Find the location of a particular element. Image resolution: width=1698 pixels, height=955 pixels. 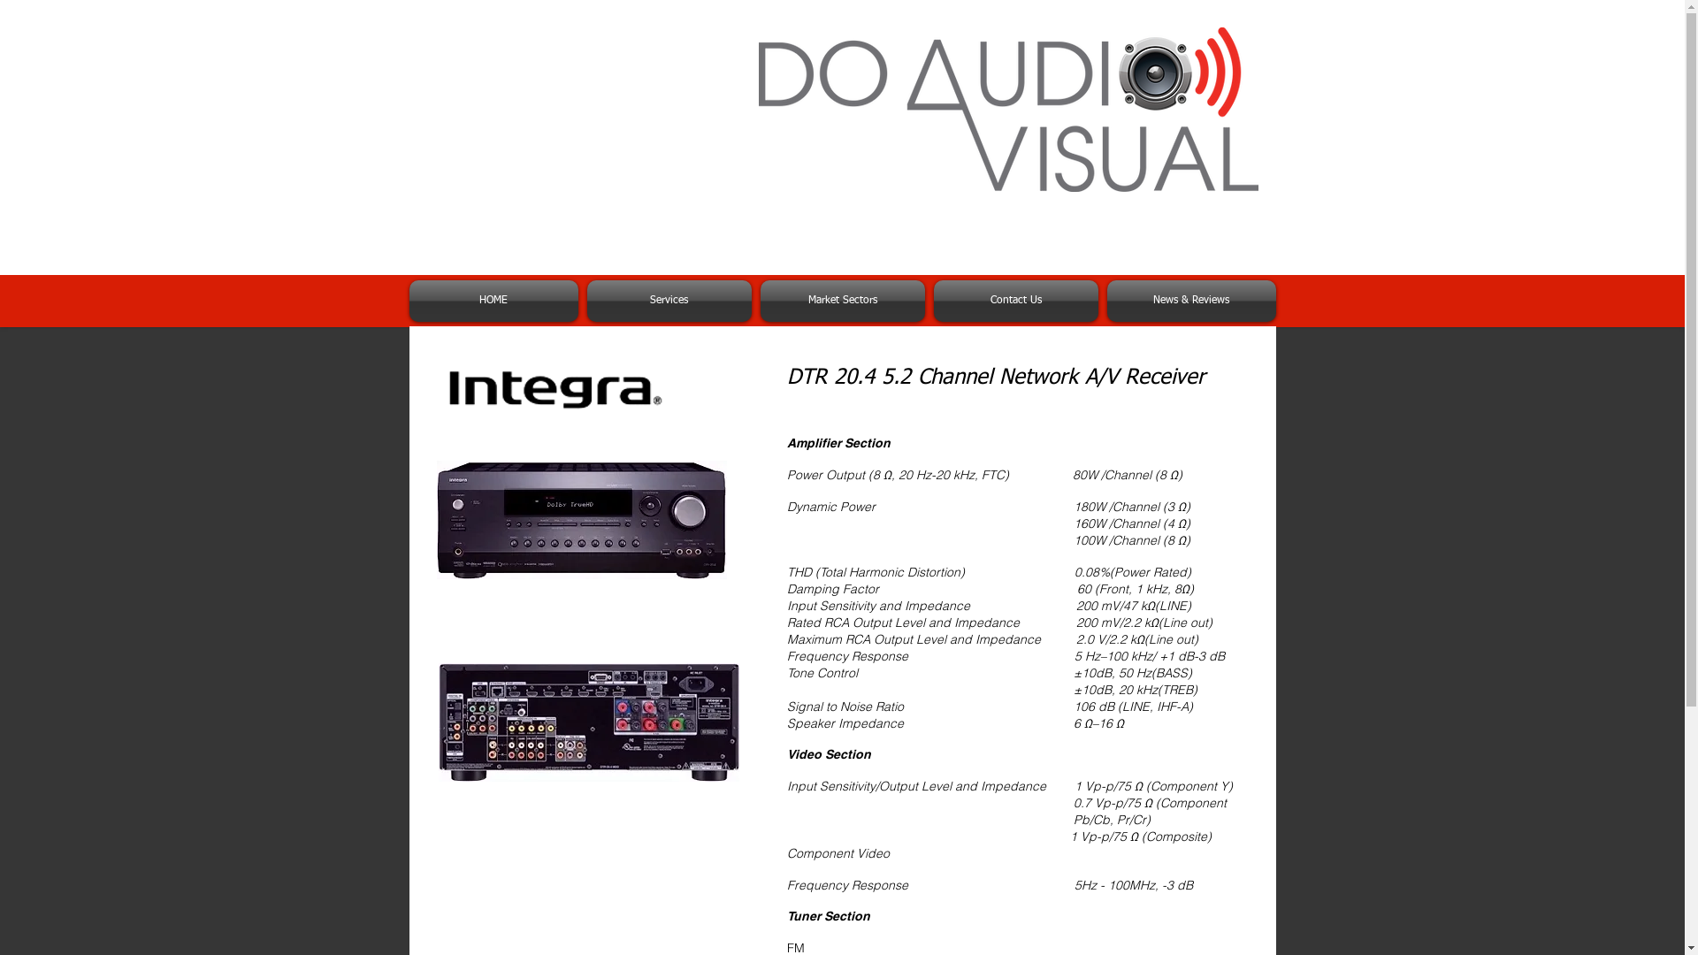

Integra DTR20.4 Rear is located at coordinates (589, 722).